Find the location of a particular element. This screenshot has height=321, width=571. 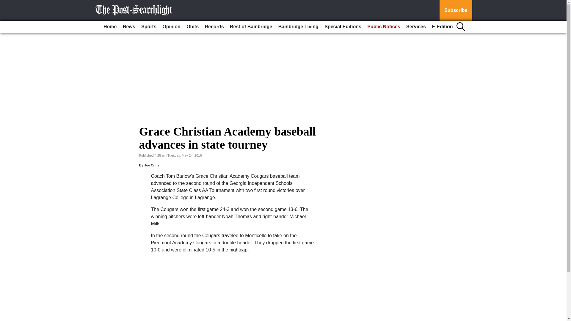

Public Notices is located at coordinates (384, 27).